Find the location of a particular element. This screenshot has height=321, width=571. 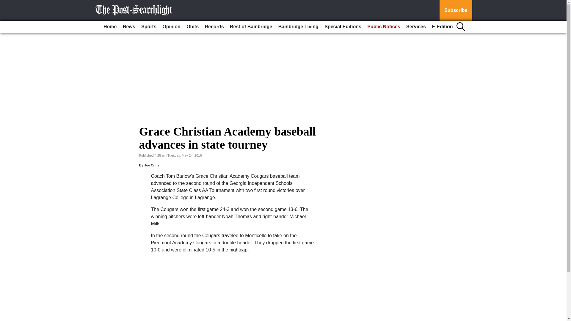

Public Notices is located at coordinates (384, 27).